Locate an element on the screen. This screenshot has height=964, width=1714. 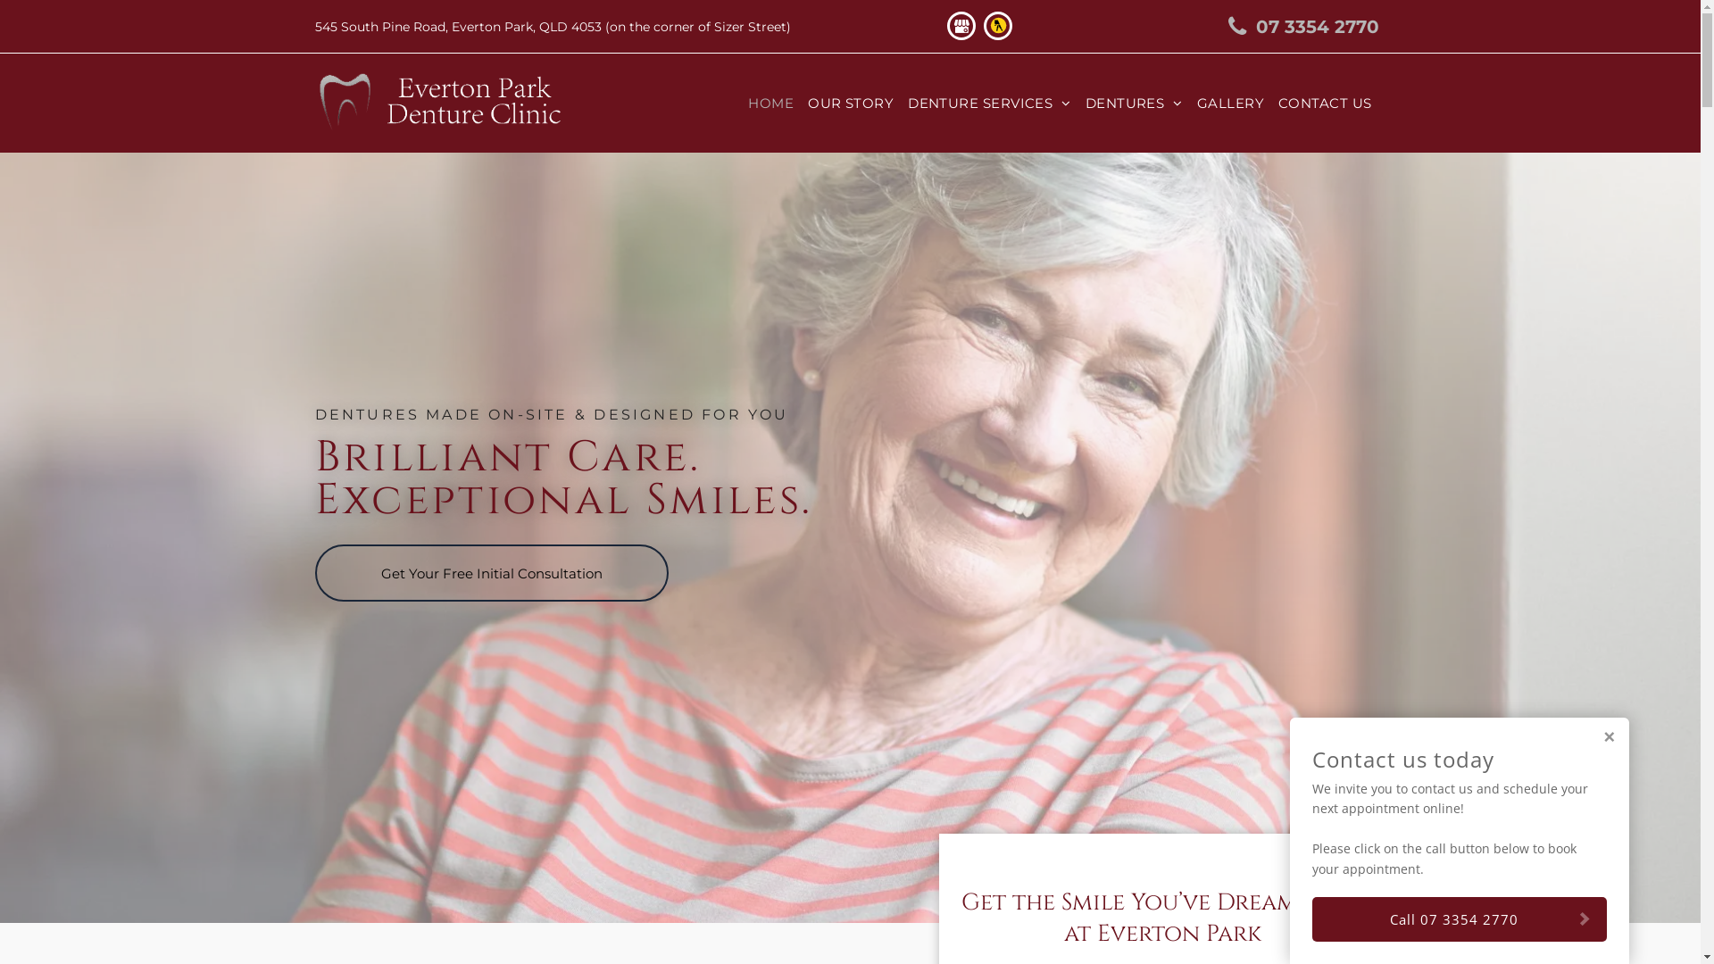
Call 07 3354 2770 is located at coordinates (1460, 919).